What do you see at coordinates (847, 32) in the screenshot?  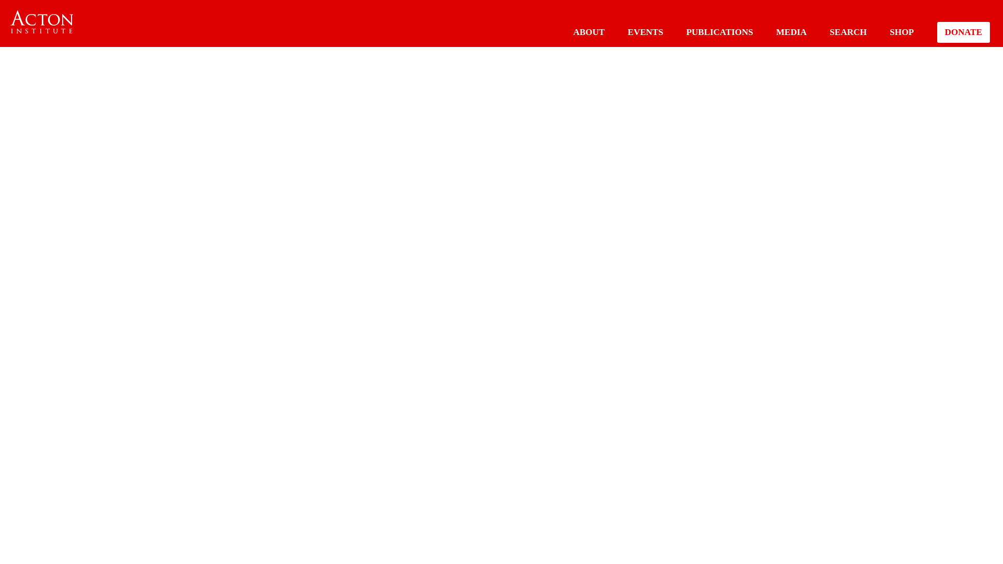 I see `SEARCH` at bounding box center [847, 32].